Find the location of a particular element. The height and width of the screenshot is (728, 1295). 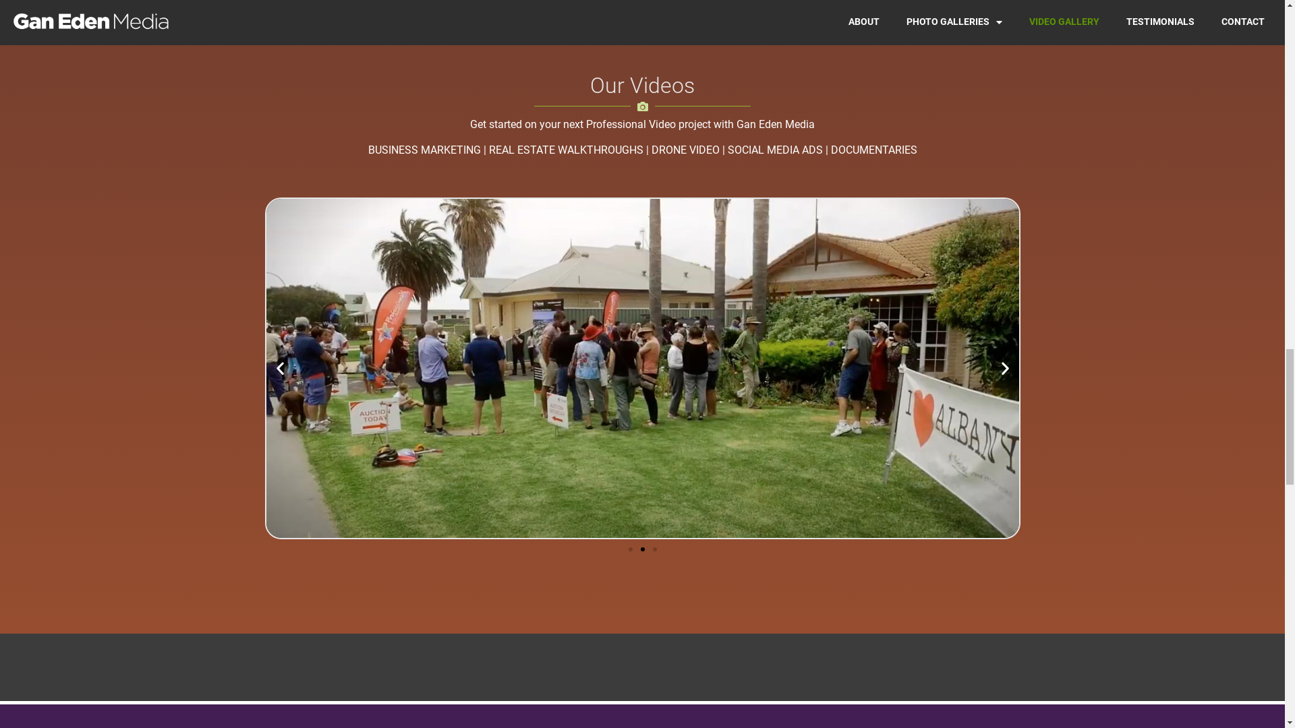

Contact Us is located at coordinates (792, 460).